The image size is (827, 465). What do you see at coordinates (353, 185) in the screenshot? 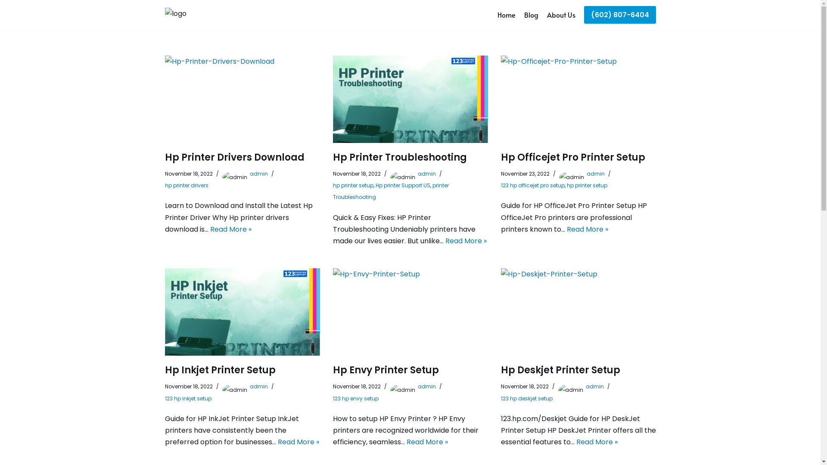
I see `hp printer setup` at bounding box center [353, 185].